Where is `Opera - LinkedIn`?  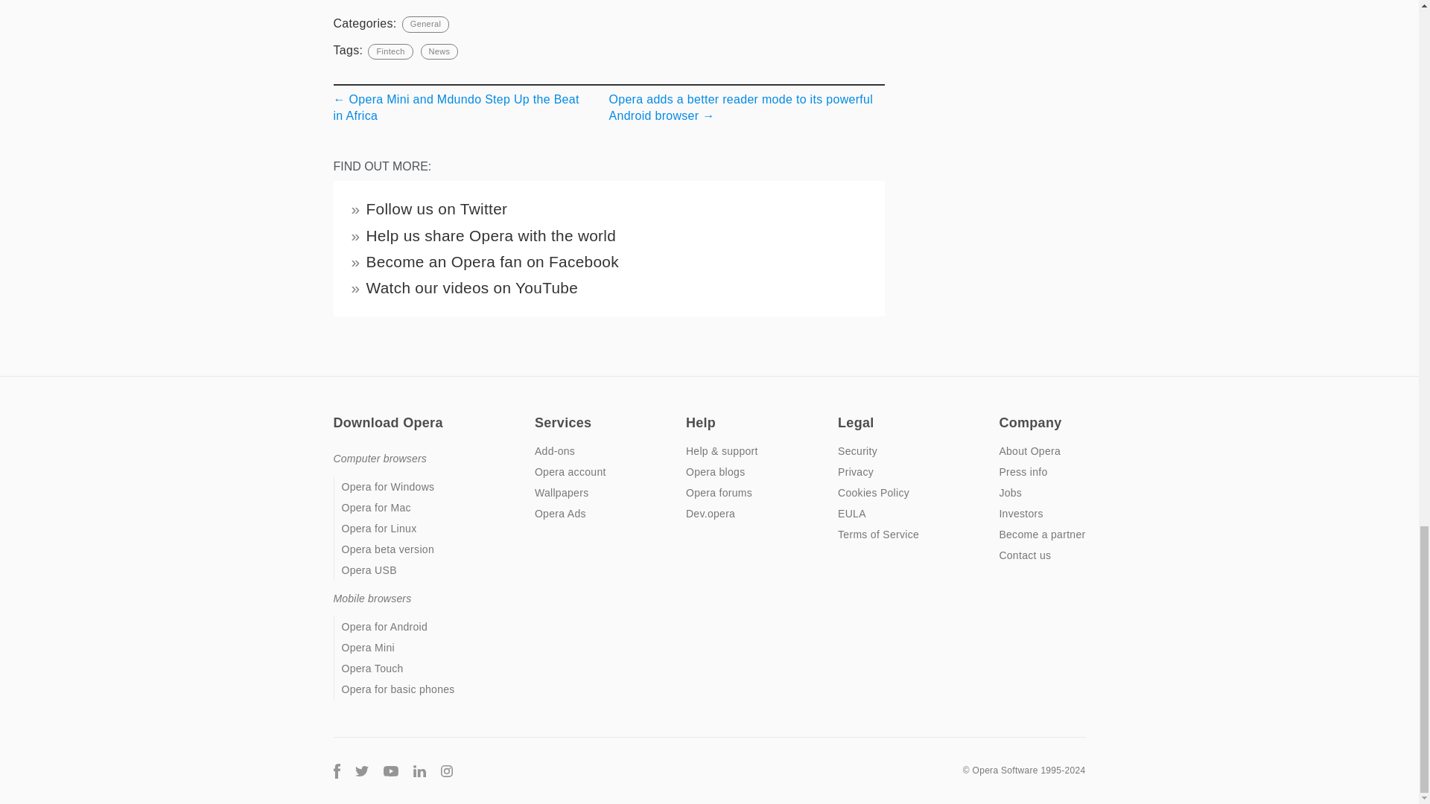
Opera - LinkedIn is located at coordinates (419, 770).